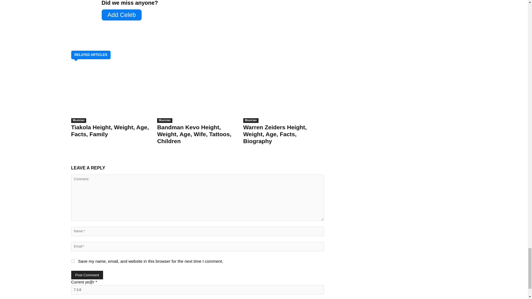 Image resolution: width=532 pixels, height=299 pixels. Describe the element at coordinates (197, 290) in the screenshot. I see `7.3.6` at that location.